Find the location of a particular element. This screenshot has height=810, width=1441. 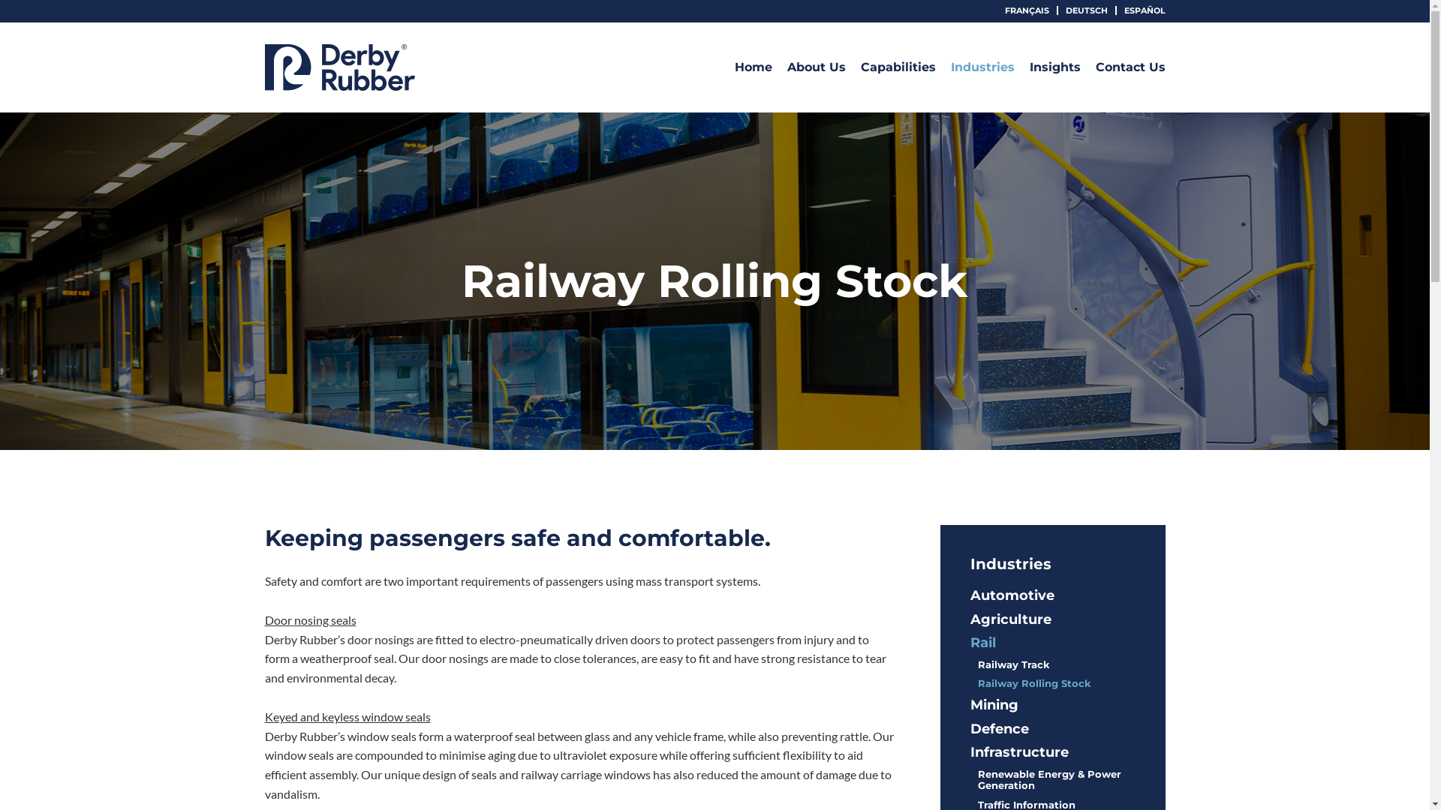

Capabilities is located at coordinates (898, 67).